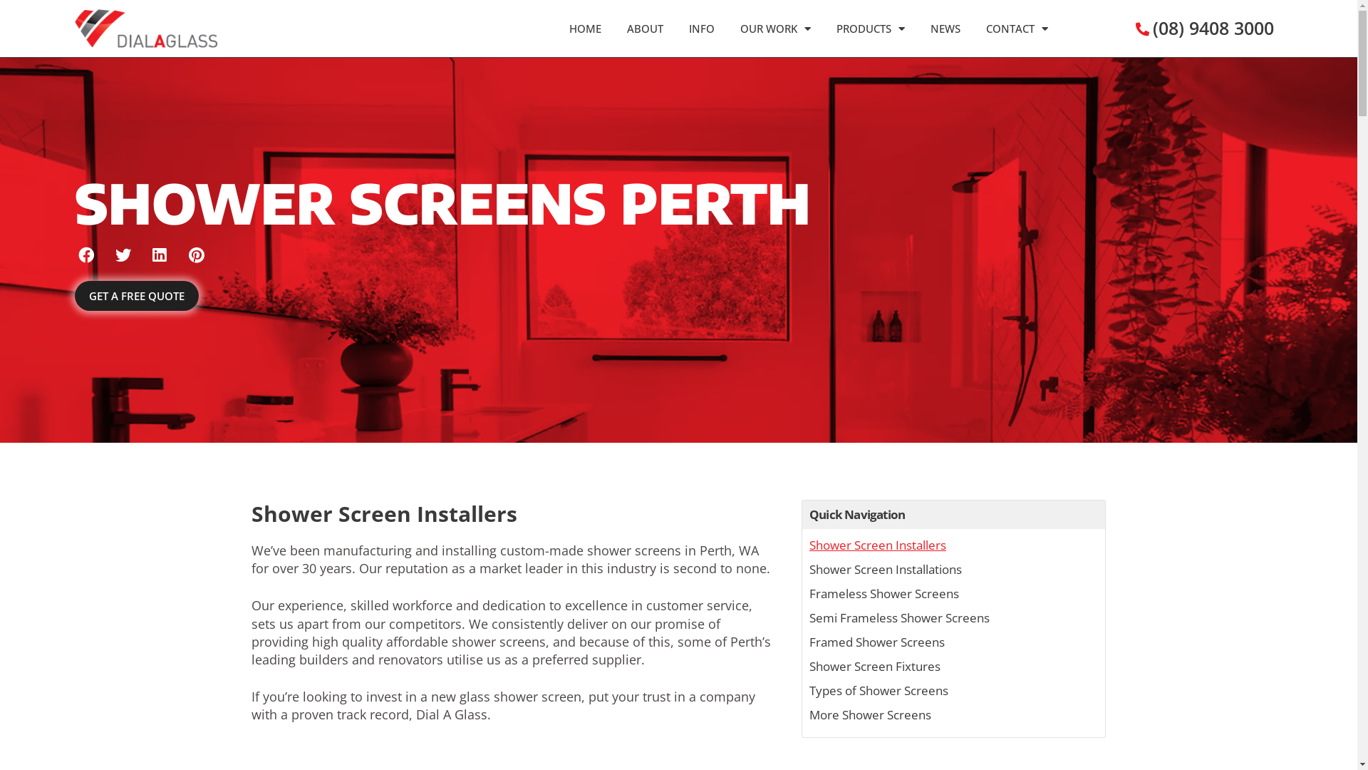 This screenshot has height=770, width=1368. What do you see at coordinates (646, 29) in the screenshot?
I see `ABOUT` at bounding box center [646, 29].